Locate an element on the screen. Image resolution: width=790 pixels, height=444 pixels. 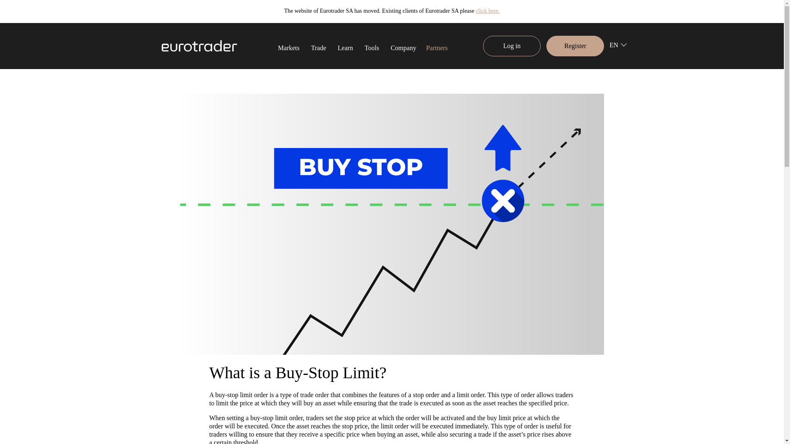
Learn is located at coordinates (345, 47).